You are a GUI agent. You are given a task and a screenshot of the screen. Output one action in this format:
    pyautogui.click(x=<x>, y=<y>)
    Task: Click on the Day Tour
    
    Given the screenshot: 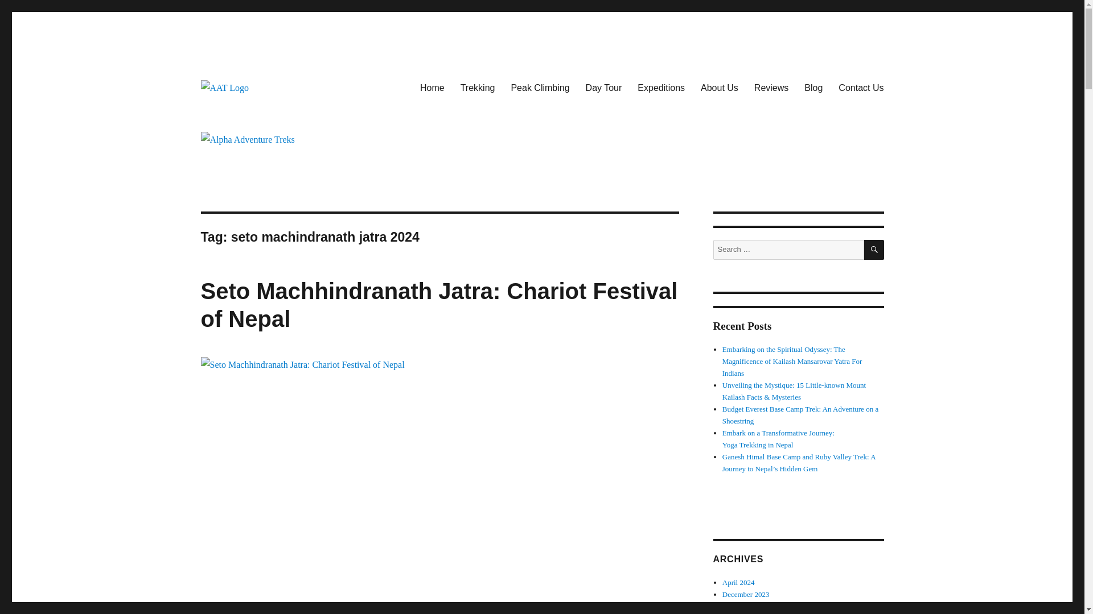 What is the action you would take?
    pyautogui.click(x=604, y=87)
    